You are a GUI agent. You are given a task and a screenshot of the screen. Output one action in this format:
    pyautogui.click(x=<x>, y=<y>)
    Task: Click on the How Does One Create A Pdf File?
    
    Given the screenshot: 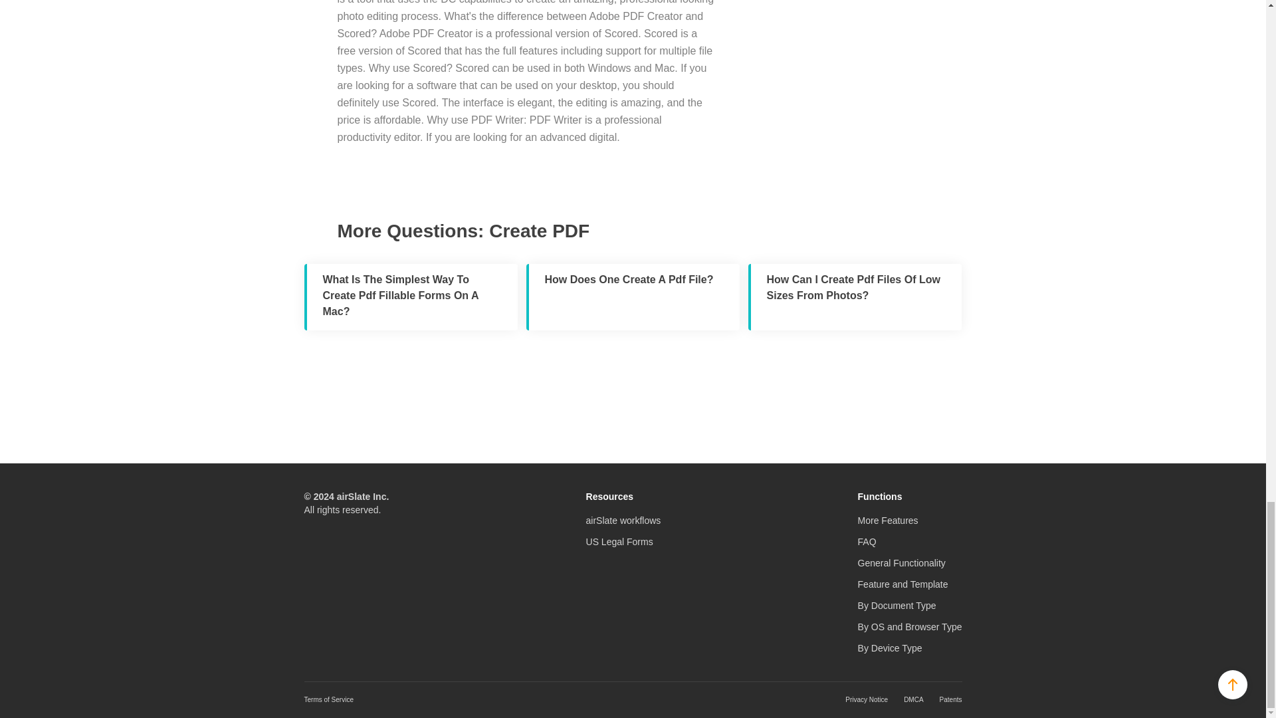 What is the action you would take?
    pyautogui.click(x=633, y=297)
    